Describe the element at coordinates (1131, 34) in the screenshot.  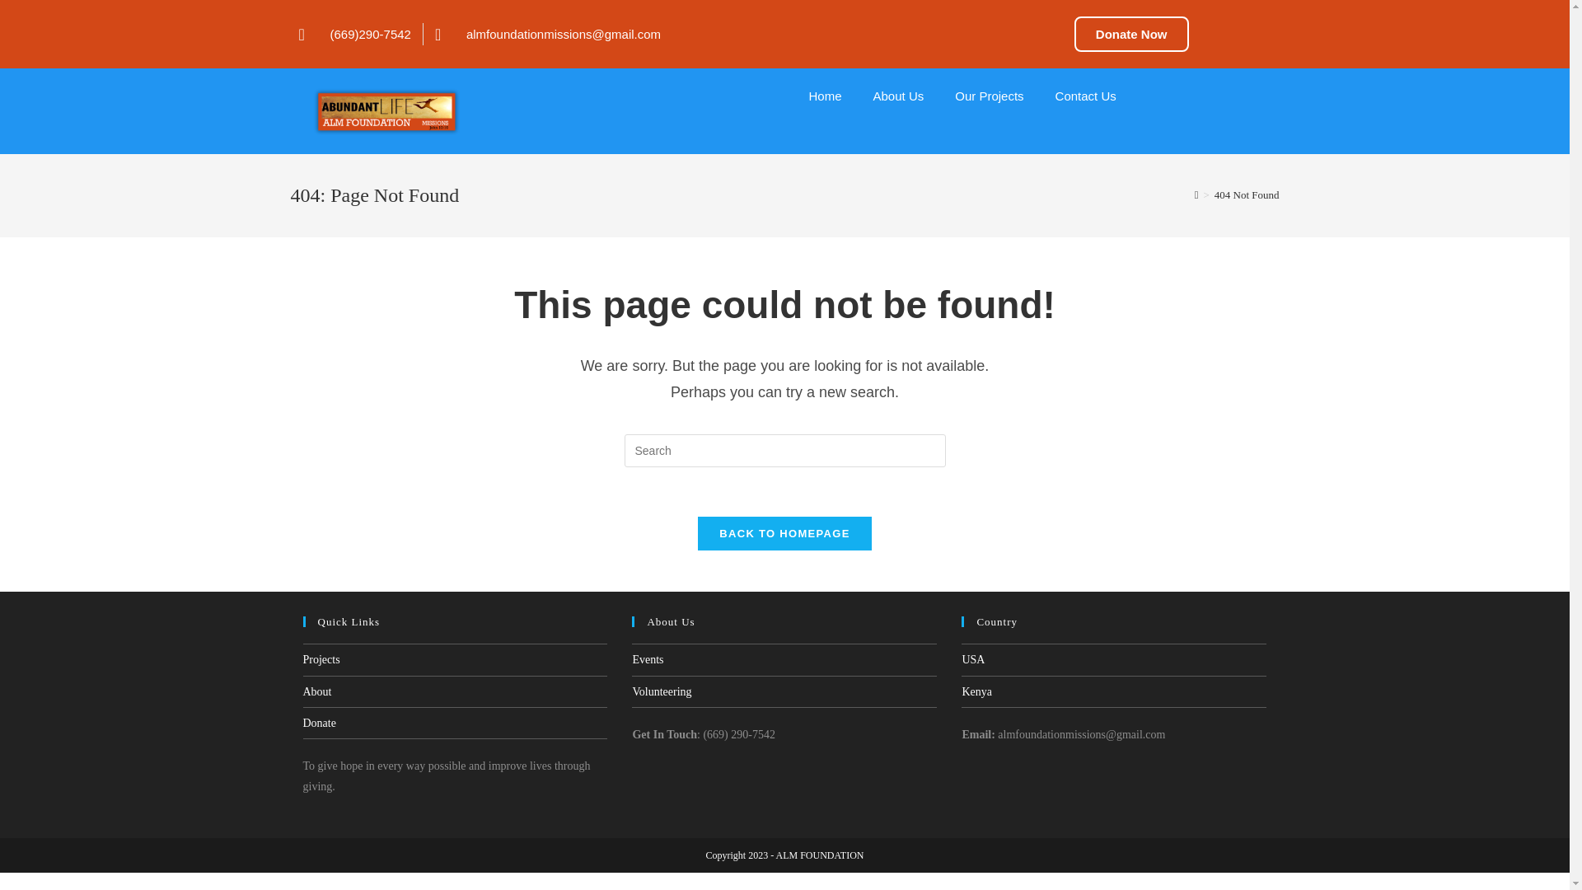
I see `Donate Now` at that location.